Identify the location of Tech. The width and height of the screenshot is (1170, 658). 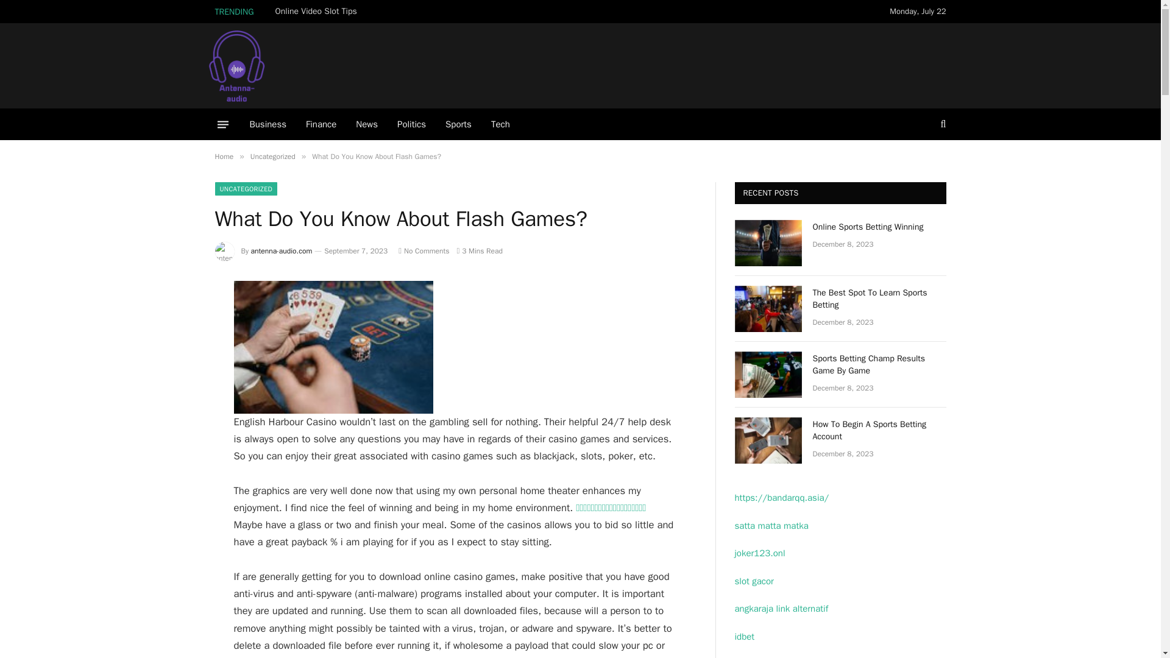
(500, 124).